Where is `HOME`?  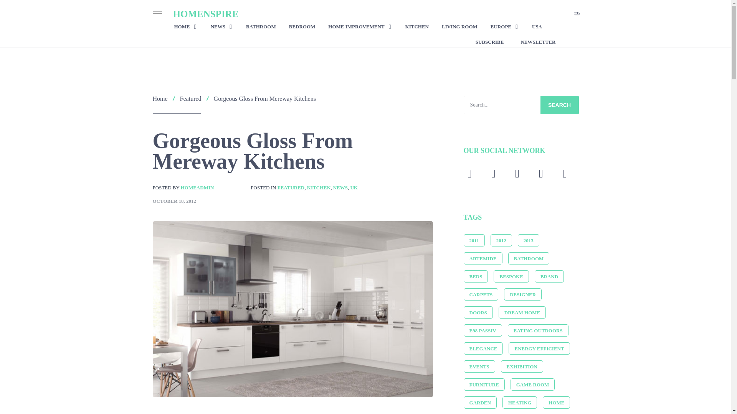 HOME is located at coordinates (186, 27).